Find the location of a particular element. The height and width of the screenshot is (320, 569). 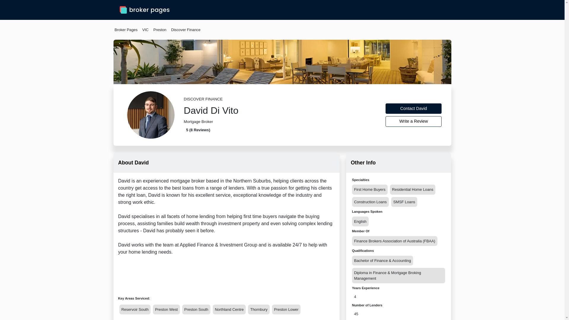

Preston Lower is located at coordinates (286, 309).